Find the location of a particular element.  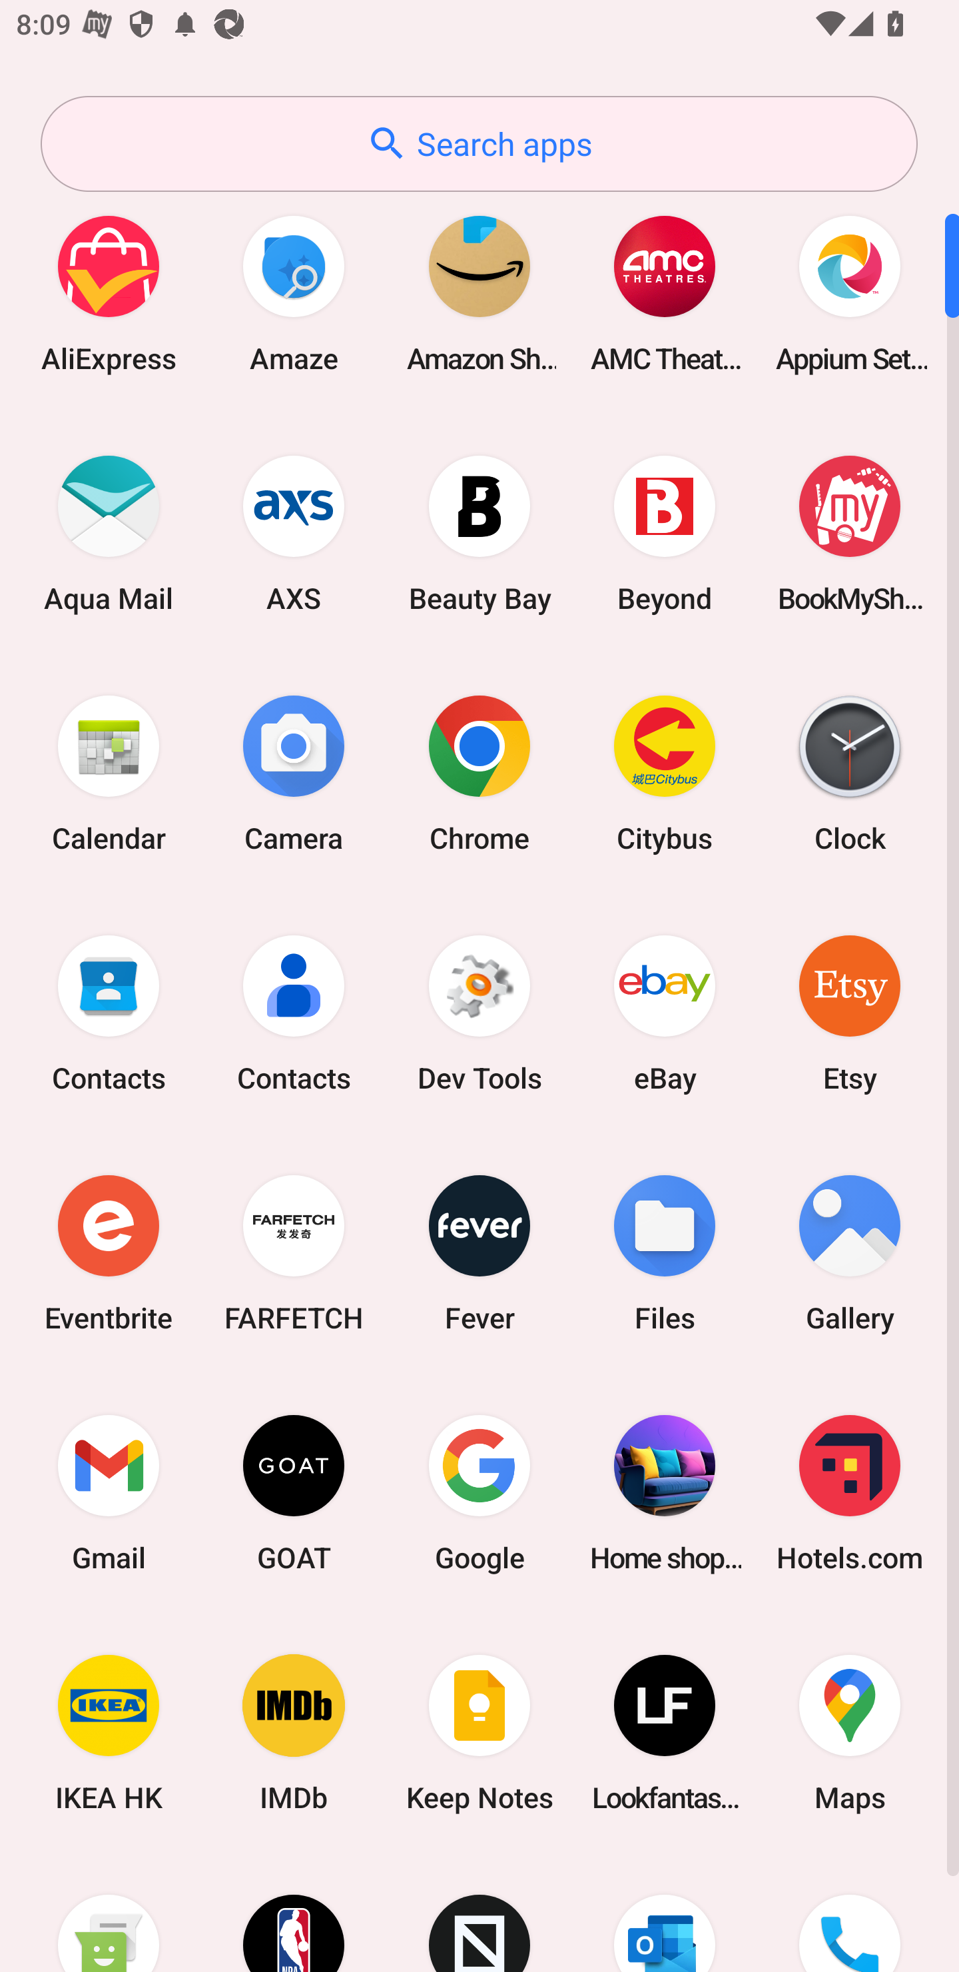

IKEA HK is located at coordinates (109, 1733).